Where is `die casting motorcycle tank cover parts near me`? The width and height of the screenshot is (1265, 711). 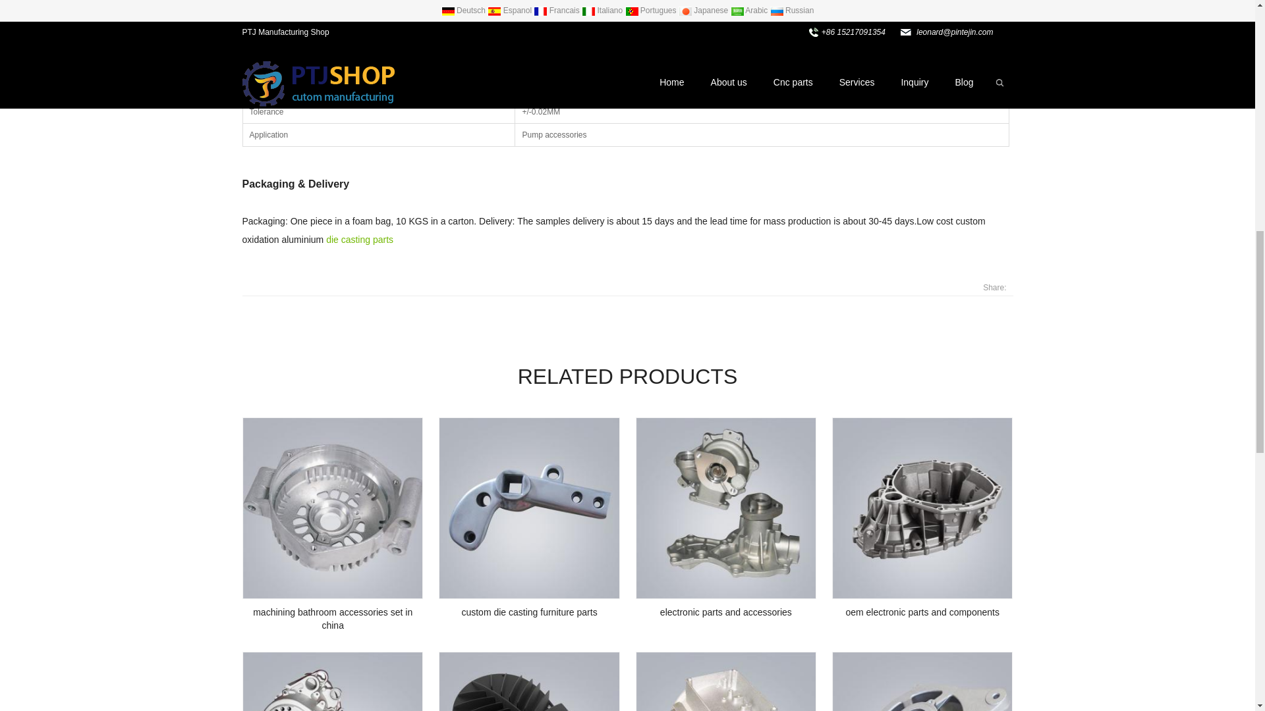
die casting motorcycle tank cover parts near me is located at coordinates (333, 682).